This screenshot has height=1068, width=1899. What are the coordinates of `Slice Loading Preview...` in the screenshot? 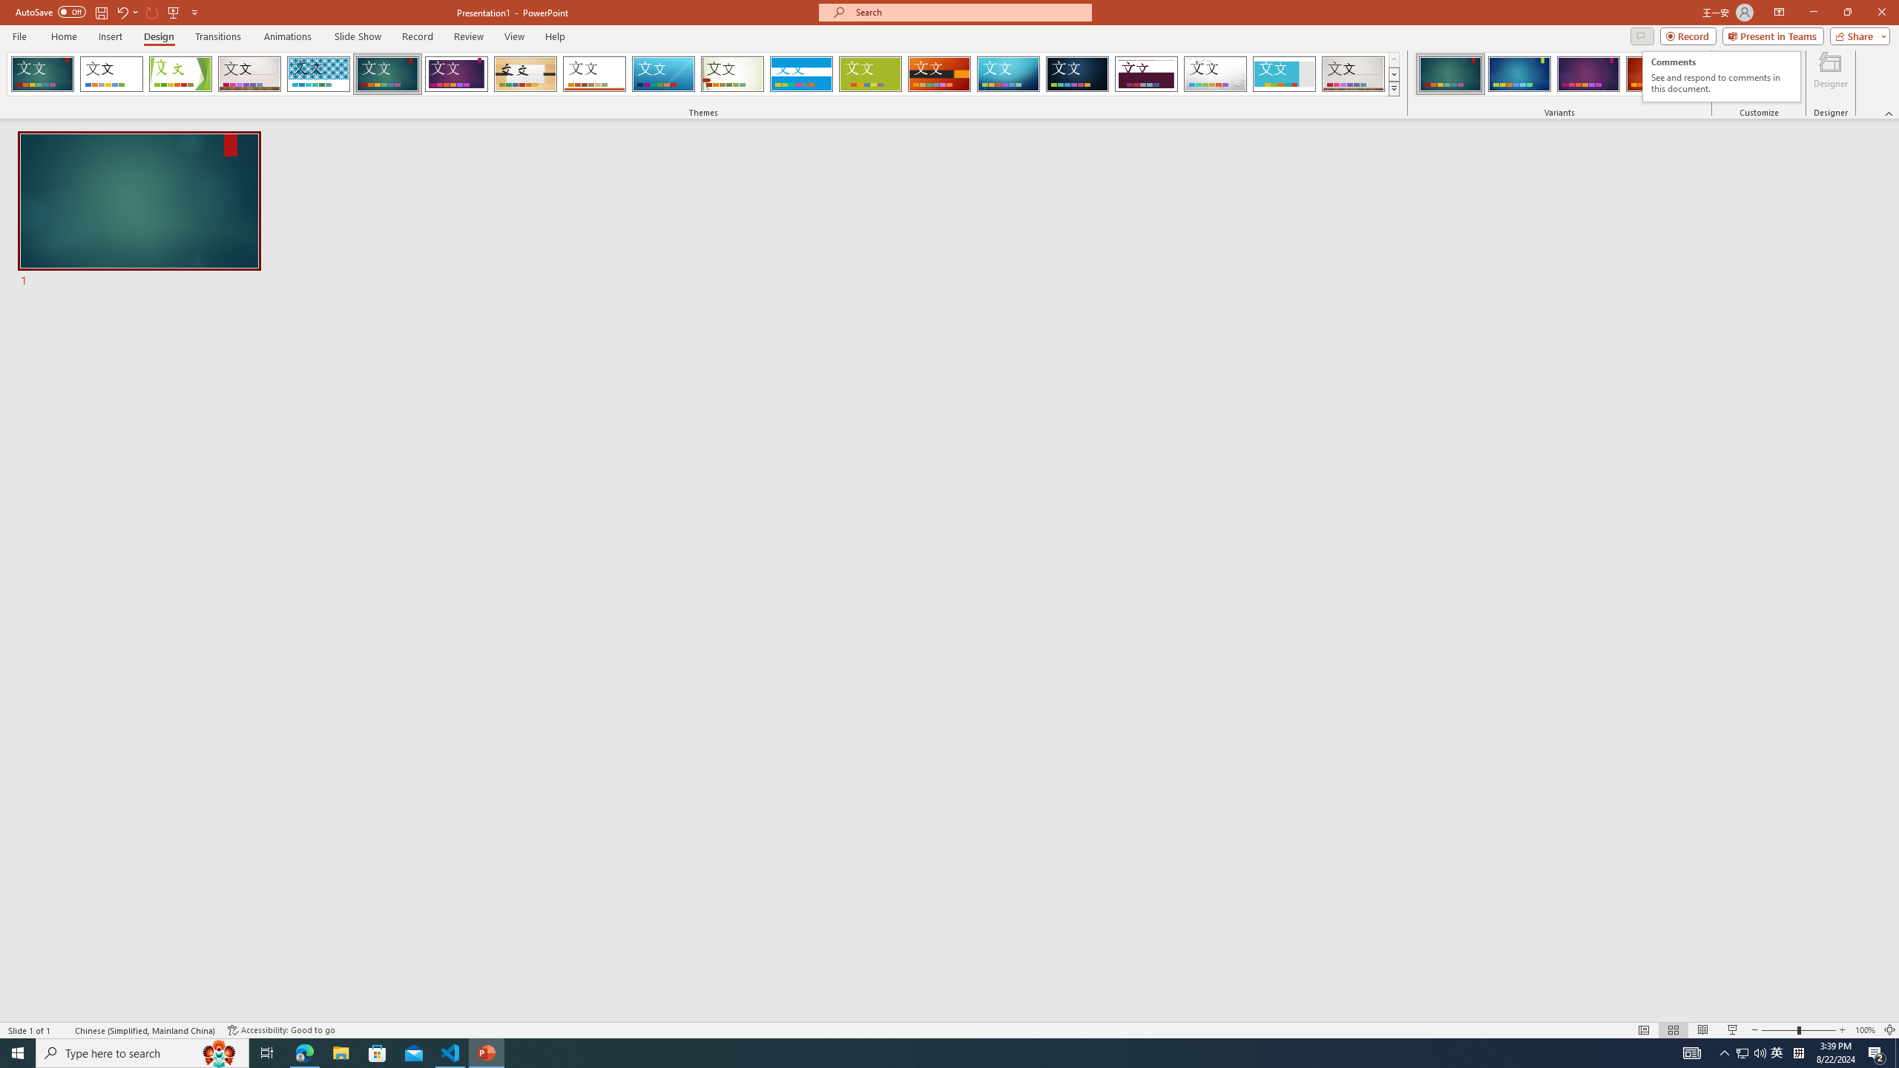 It's located at (663, 74).